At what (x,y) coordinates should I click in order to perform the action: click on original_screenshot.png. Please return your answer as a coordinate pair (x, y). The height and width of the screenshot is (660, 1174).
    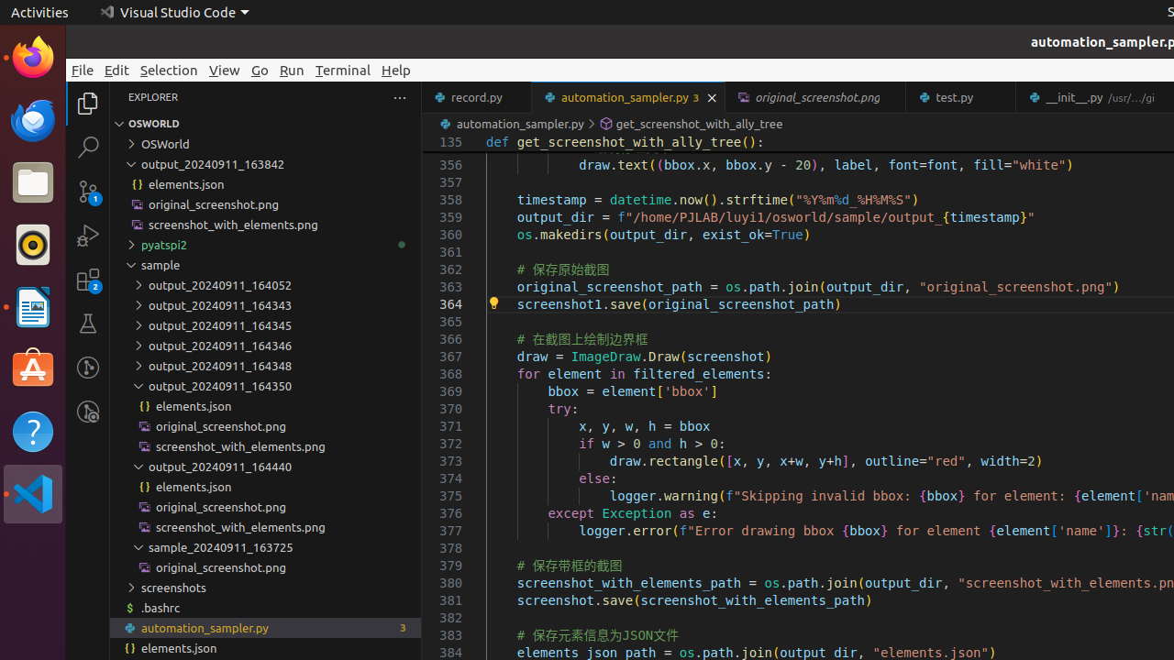
    Looking at the image, I should click on (266, 567).